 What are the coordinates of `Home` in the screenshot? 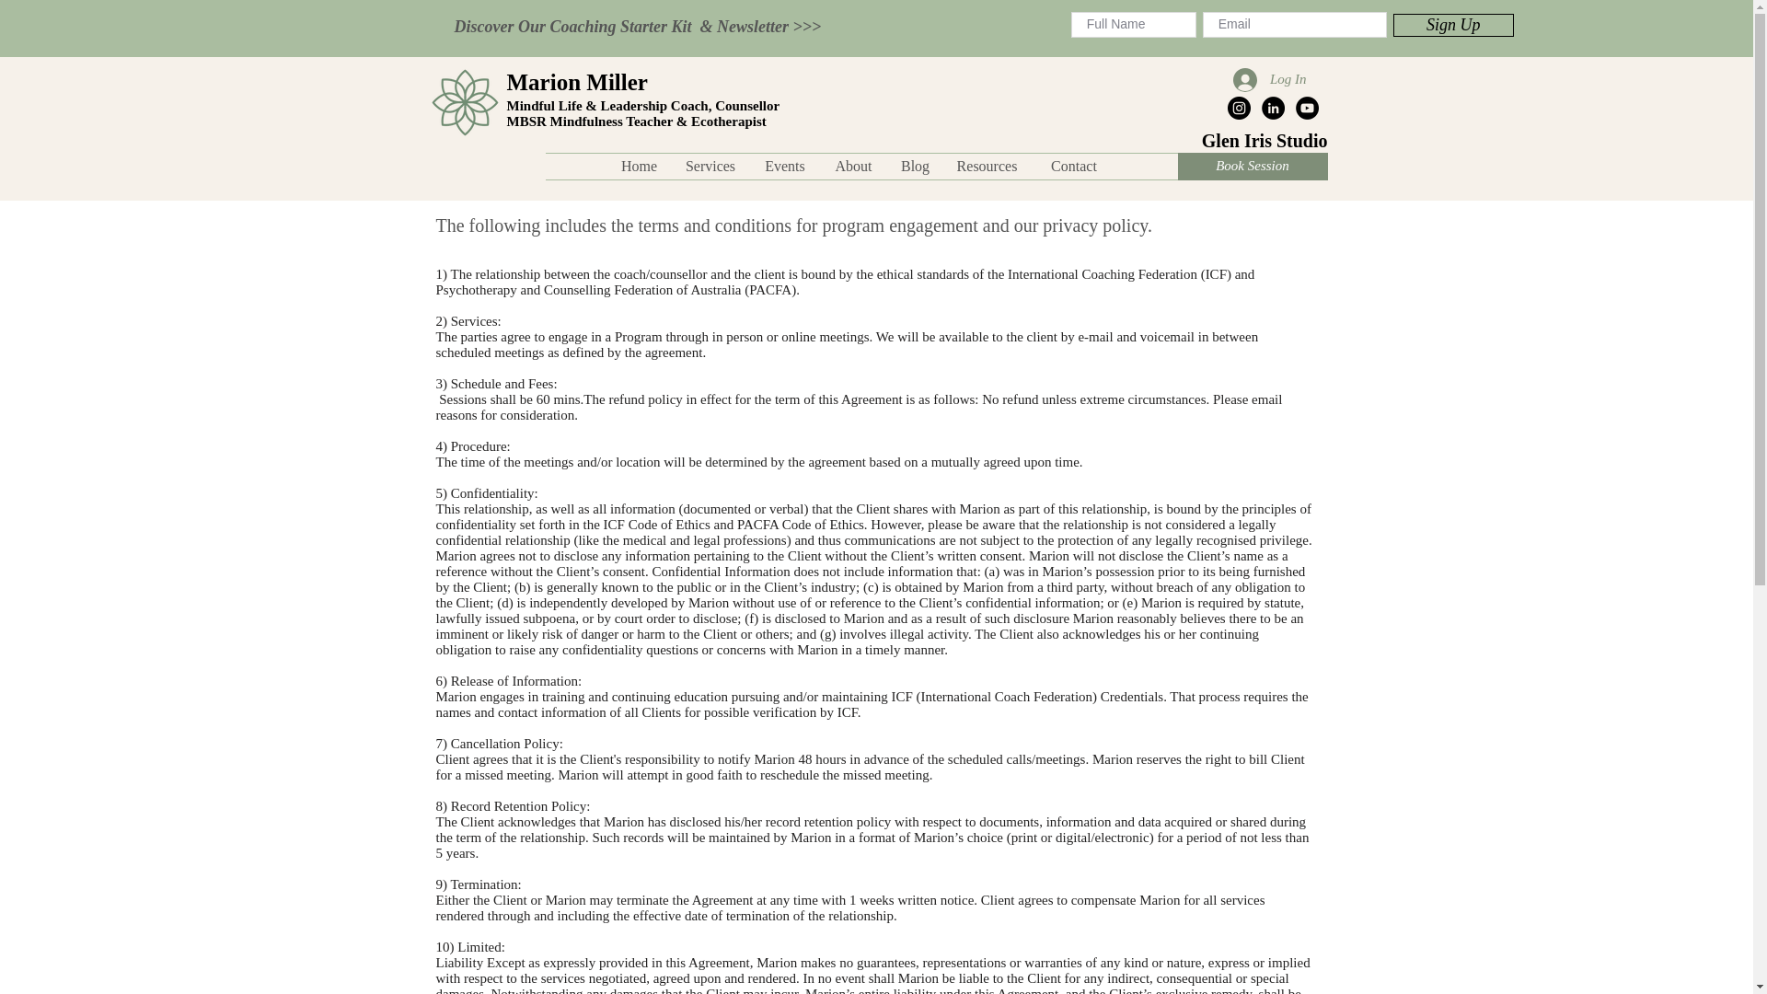 It's located at (639, 167).